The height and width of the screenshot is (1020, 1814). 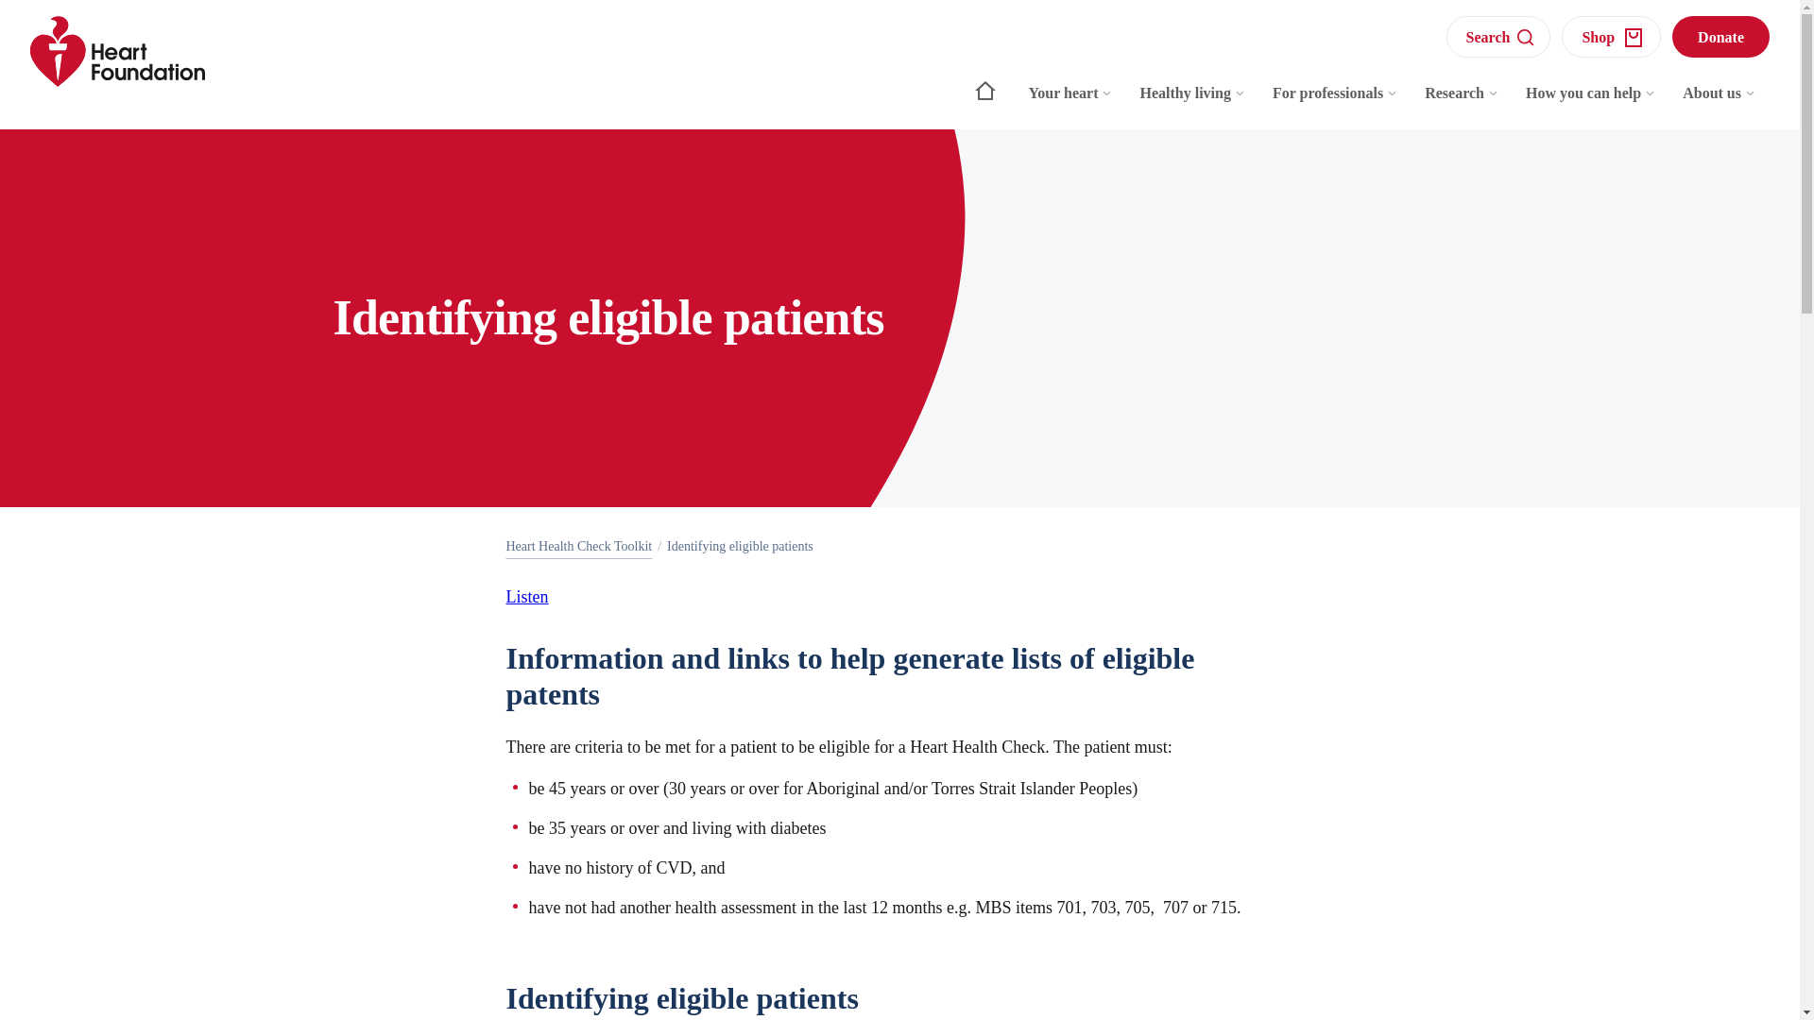 I want to click on Listen to this page using ReadSpeaker webReader, so click(x=527, y=597).